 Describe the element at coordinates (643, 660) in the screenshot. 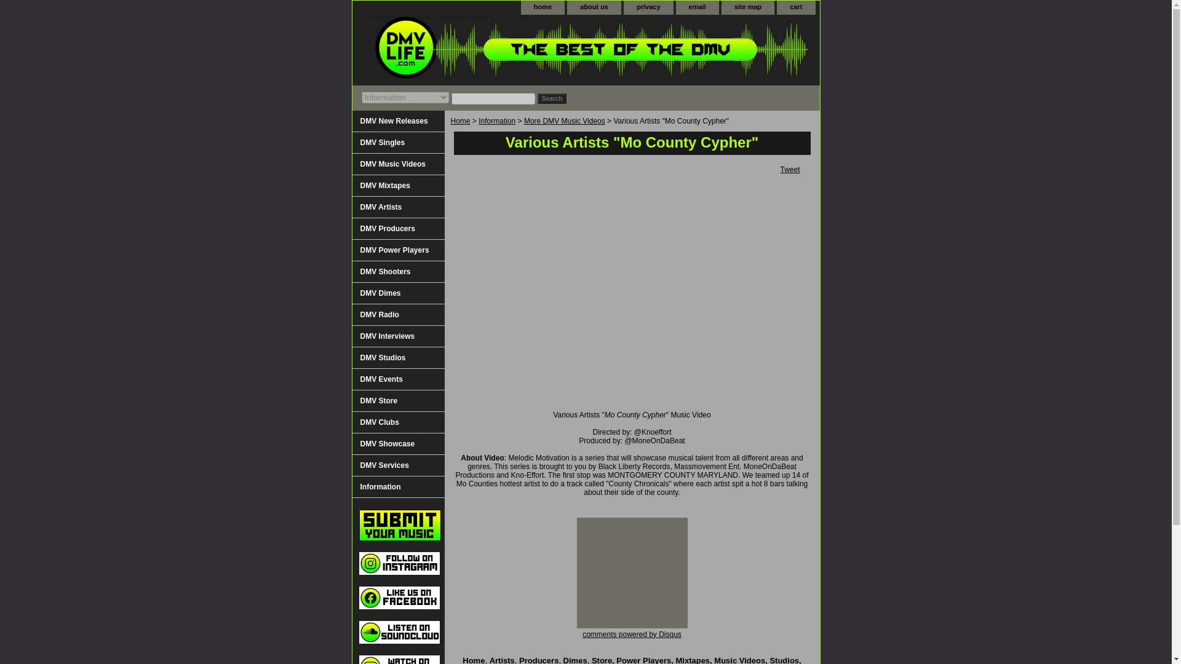

I see `Power Players` at that location.